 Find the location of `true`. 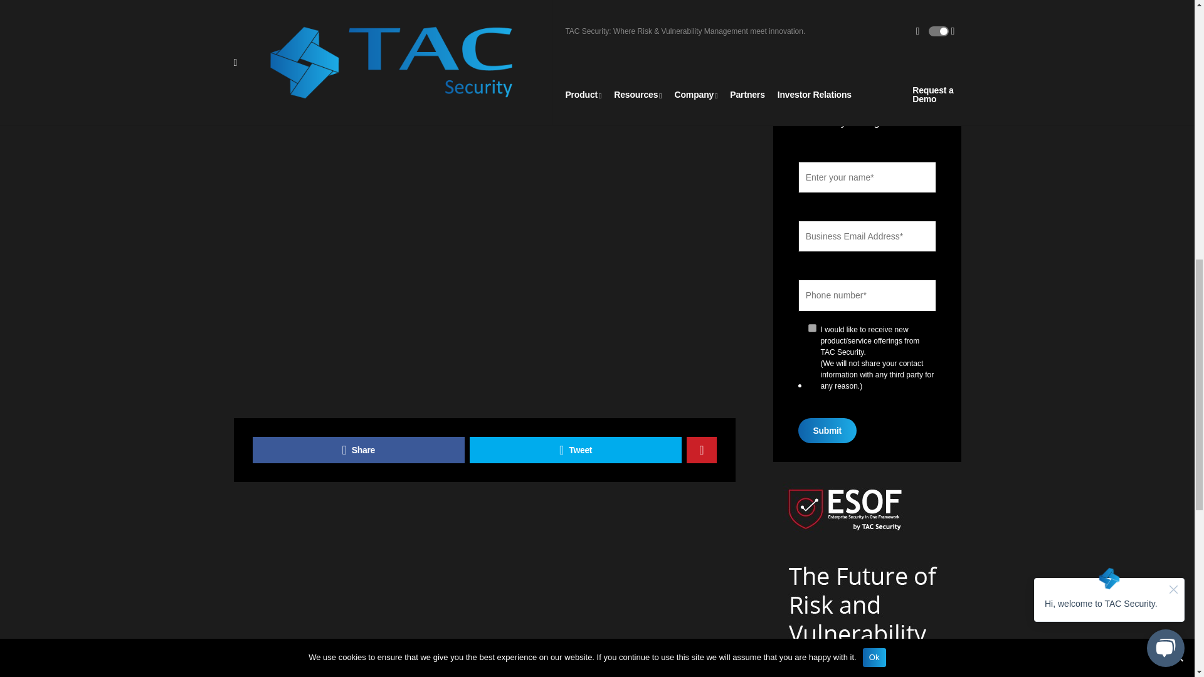

true is located at coordinates (811, 328).